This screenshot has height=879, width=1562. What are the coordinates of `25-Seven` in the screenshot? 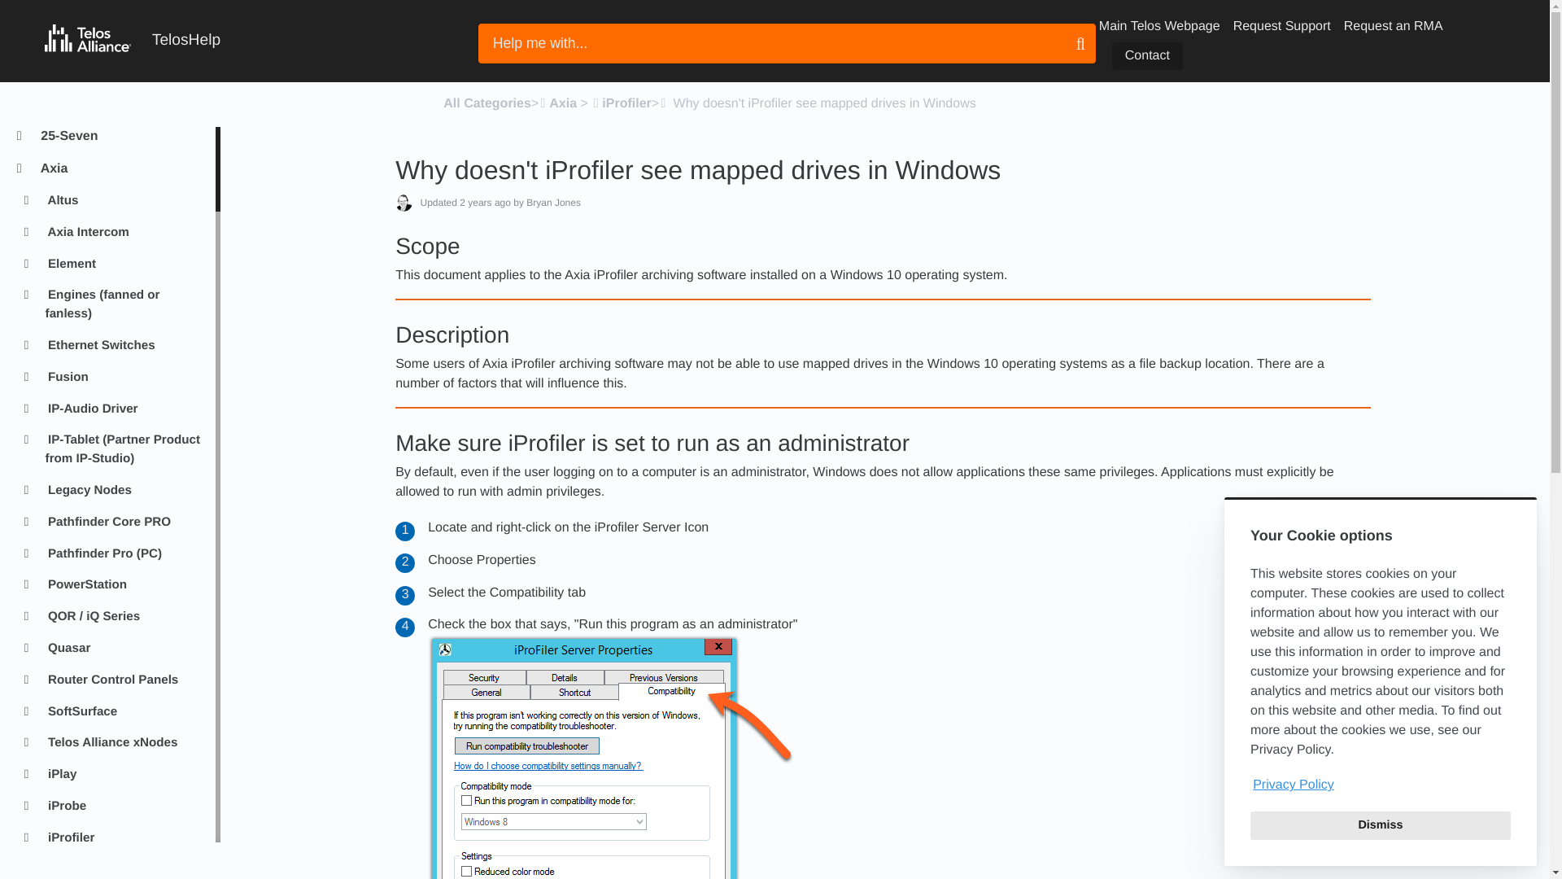 It's located at (120, 137).